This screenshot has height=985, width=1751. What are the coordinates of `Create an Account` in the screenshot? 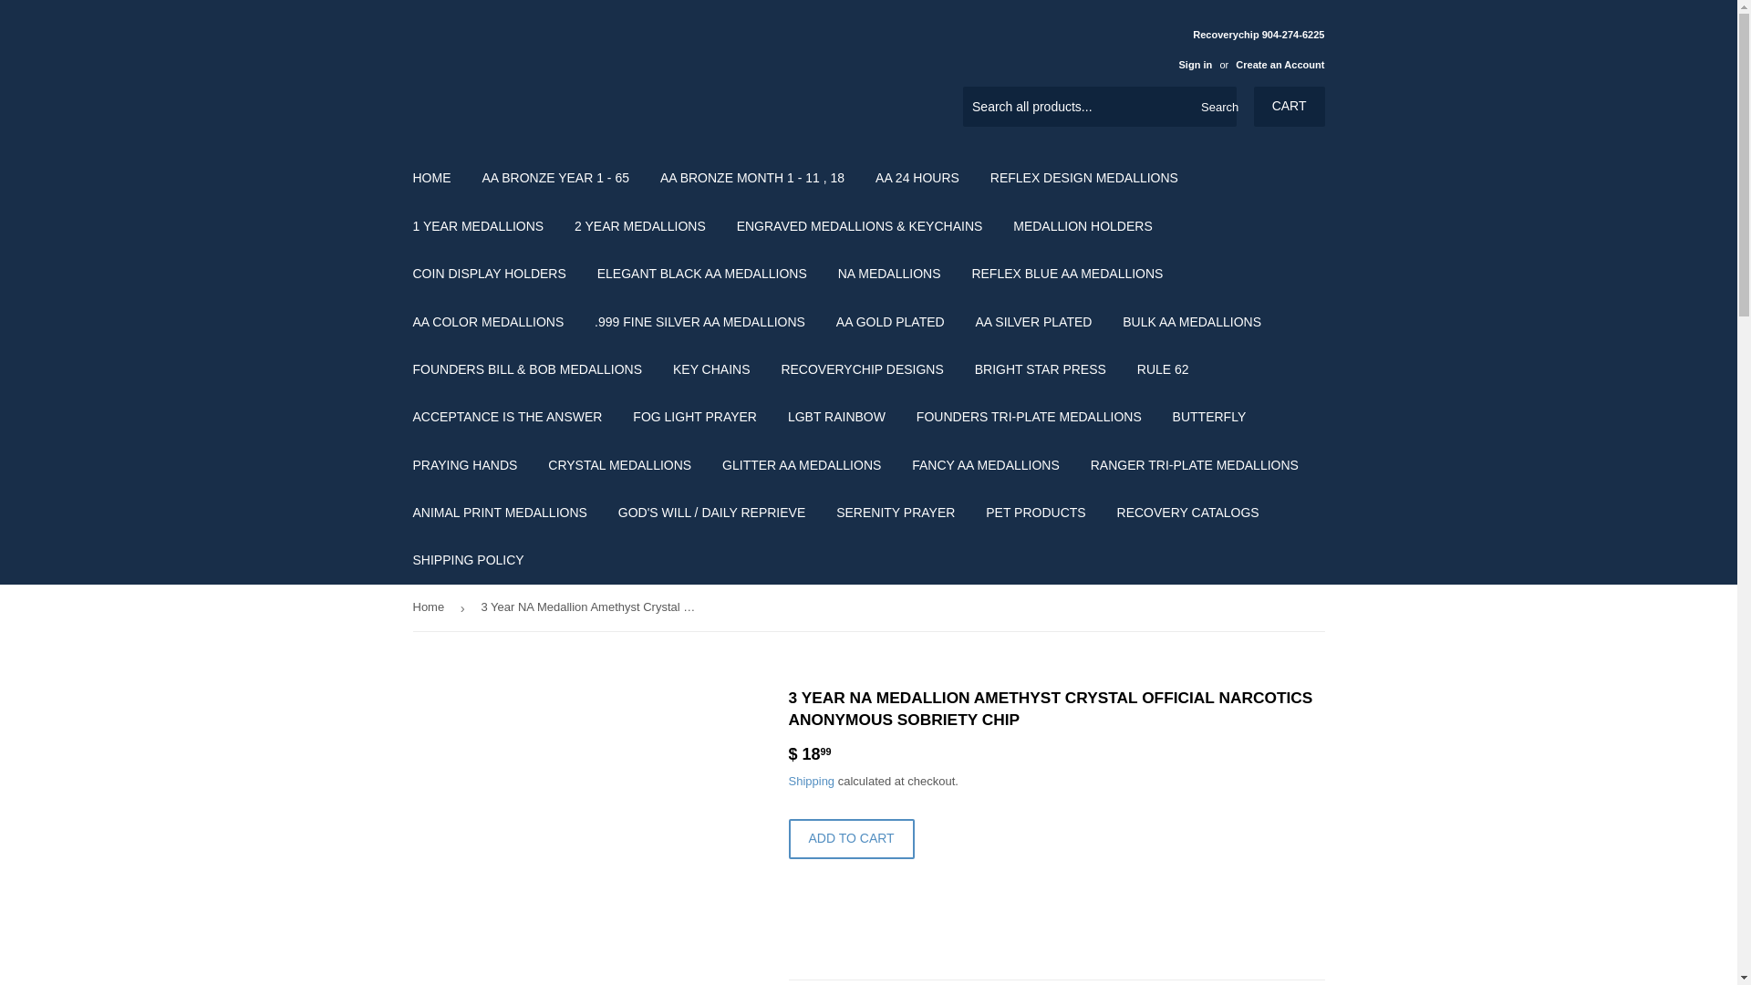 It's located at (1280, 64).